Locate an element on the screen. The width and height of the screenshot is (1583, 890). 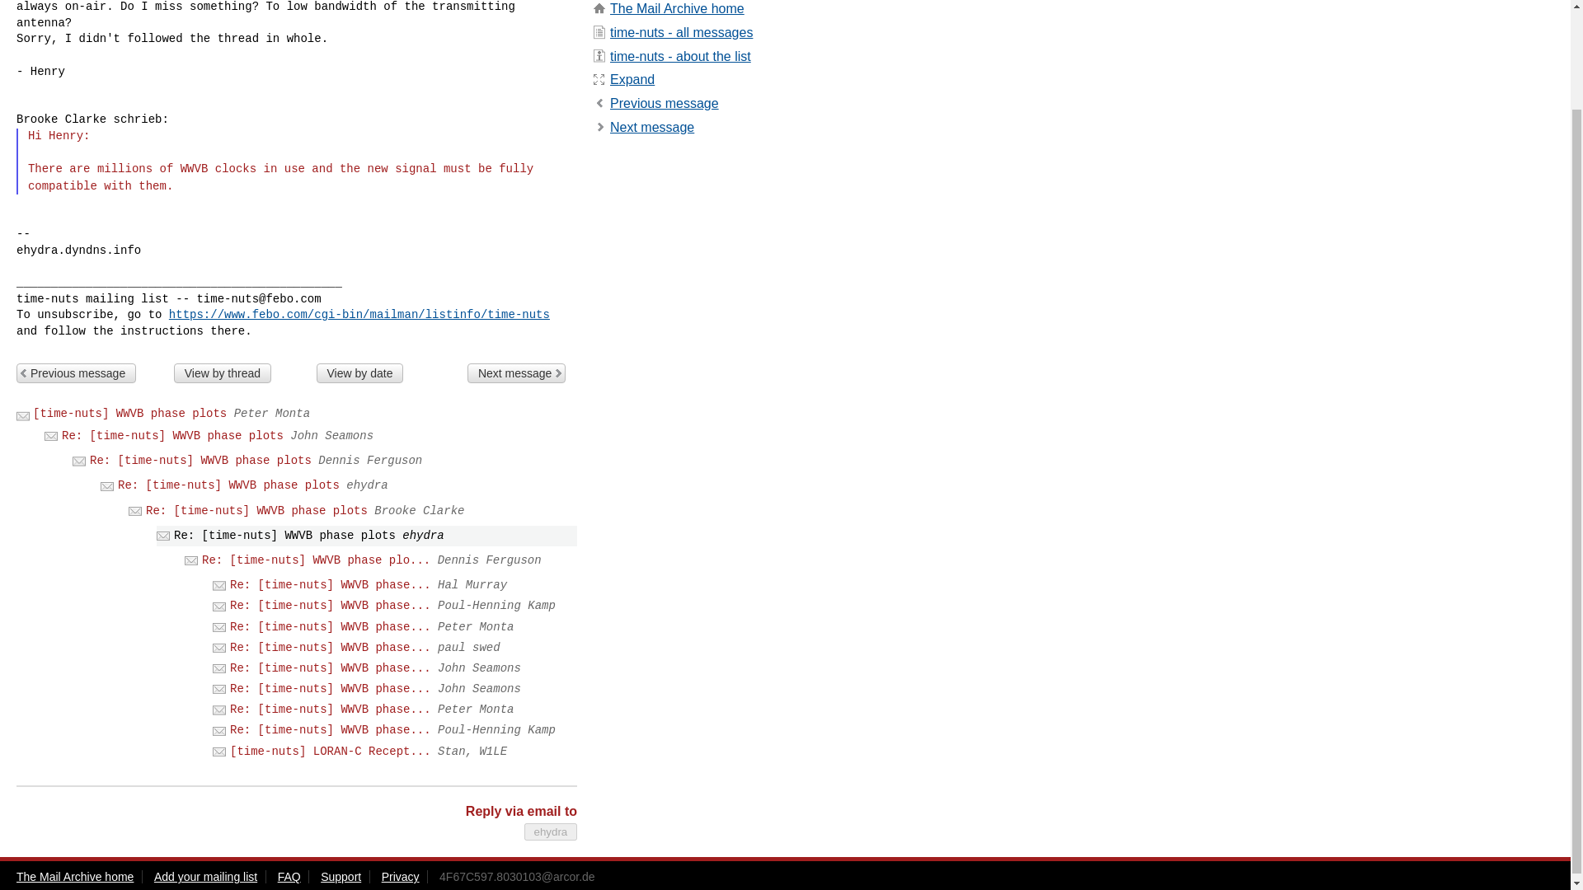
FAQ is located at coordinates (289, 877).